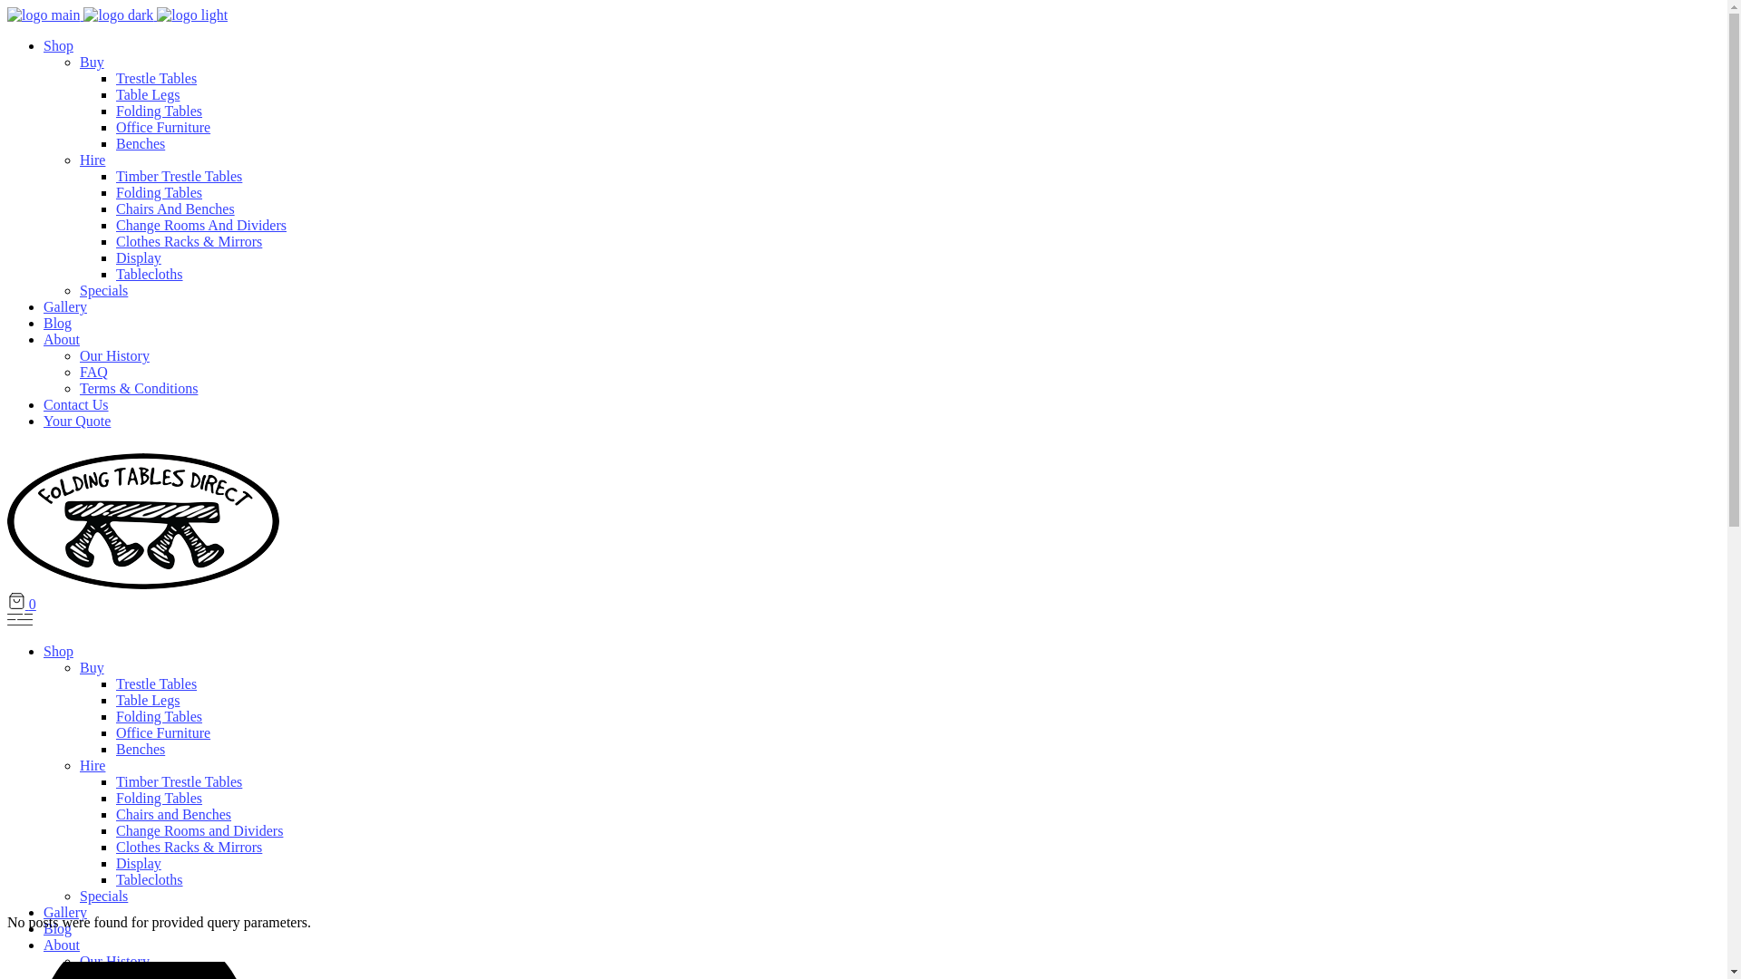  Describe the element at coordinates (160, 716) in the screenshot. I see `Folding Tables` at that location.